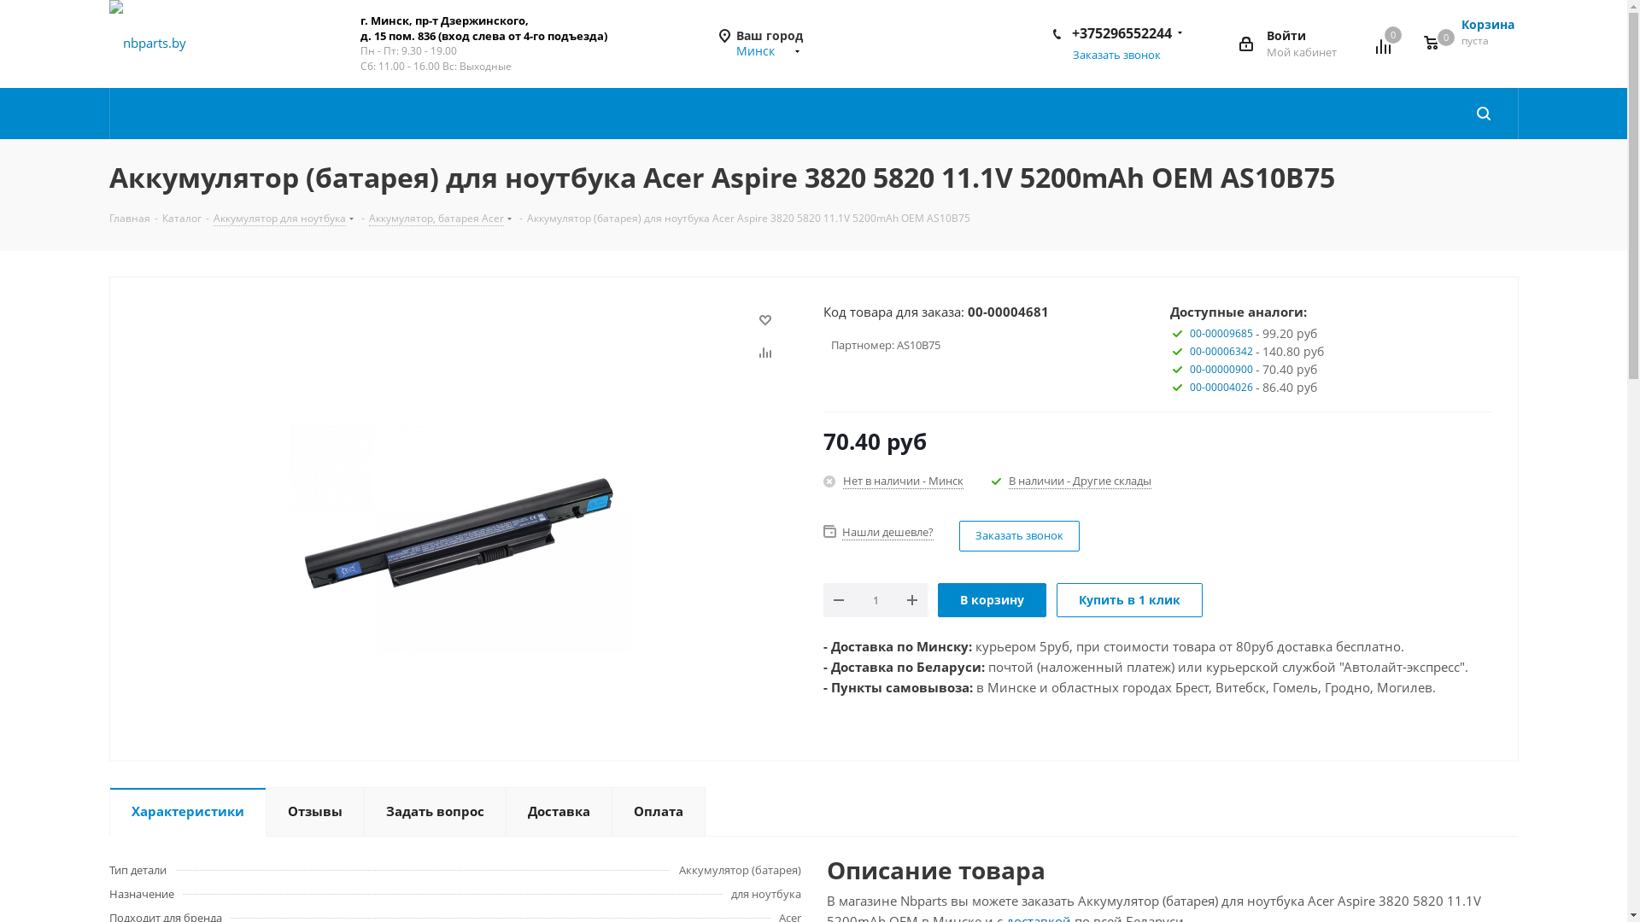 This screenshot has width=1640, height=922. What do you see at coordinates (148, 43) in the screenshot?
I see `nbparts.by` at bounding box center [148, 43].